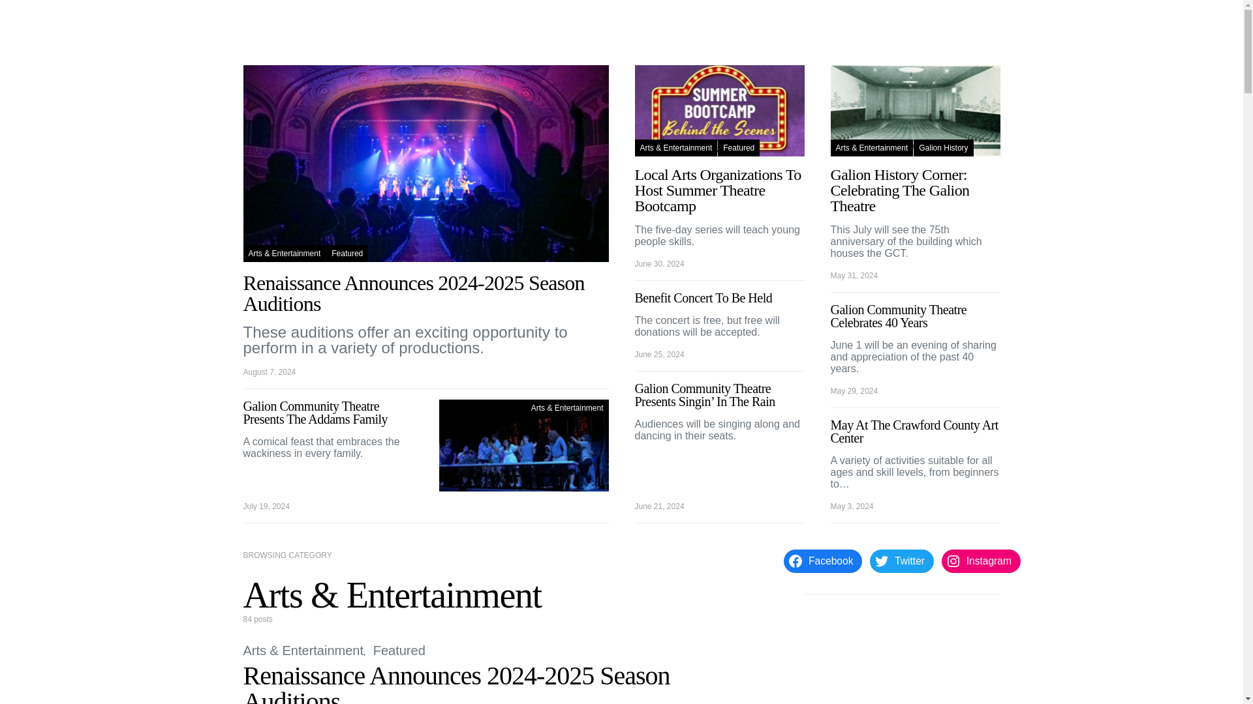 This screenshot has height=704, width=1253. What do you see at coordinates (275, 20) in the screenshot?
I see `1831Galion` at bounding box center [275, 20].